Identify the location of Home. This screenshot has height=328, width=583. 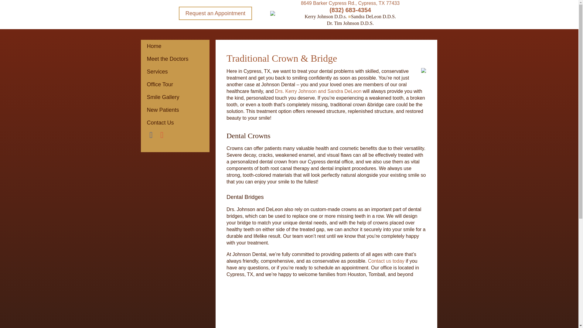
(175, 46).